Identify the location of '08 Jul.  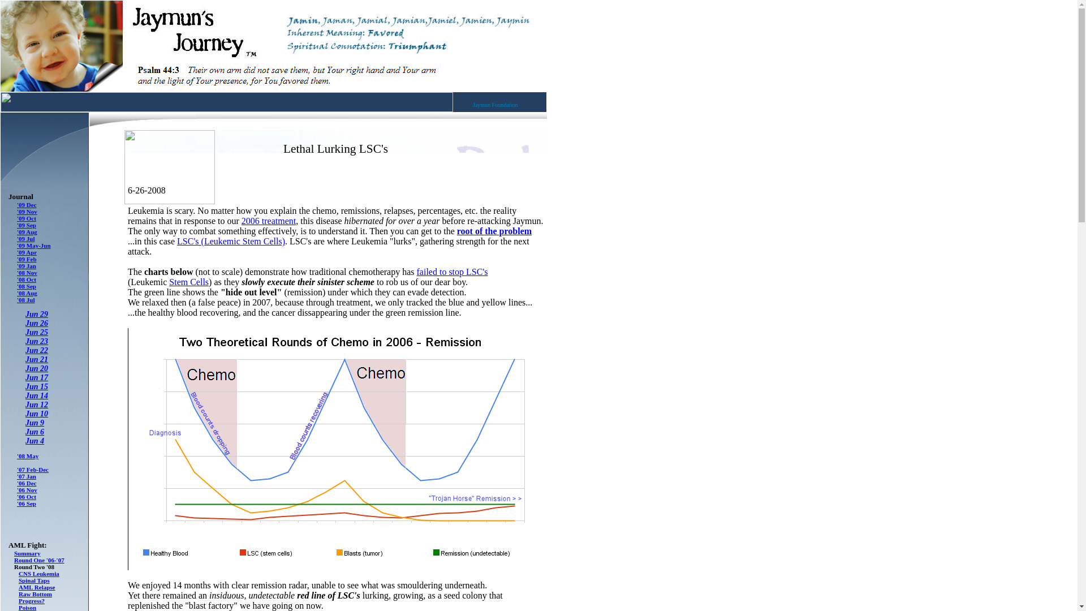
(26, 299).